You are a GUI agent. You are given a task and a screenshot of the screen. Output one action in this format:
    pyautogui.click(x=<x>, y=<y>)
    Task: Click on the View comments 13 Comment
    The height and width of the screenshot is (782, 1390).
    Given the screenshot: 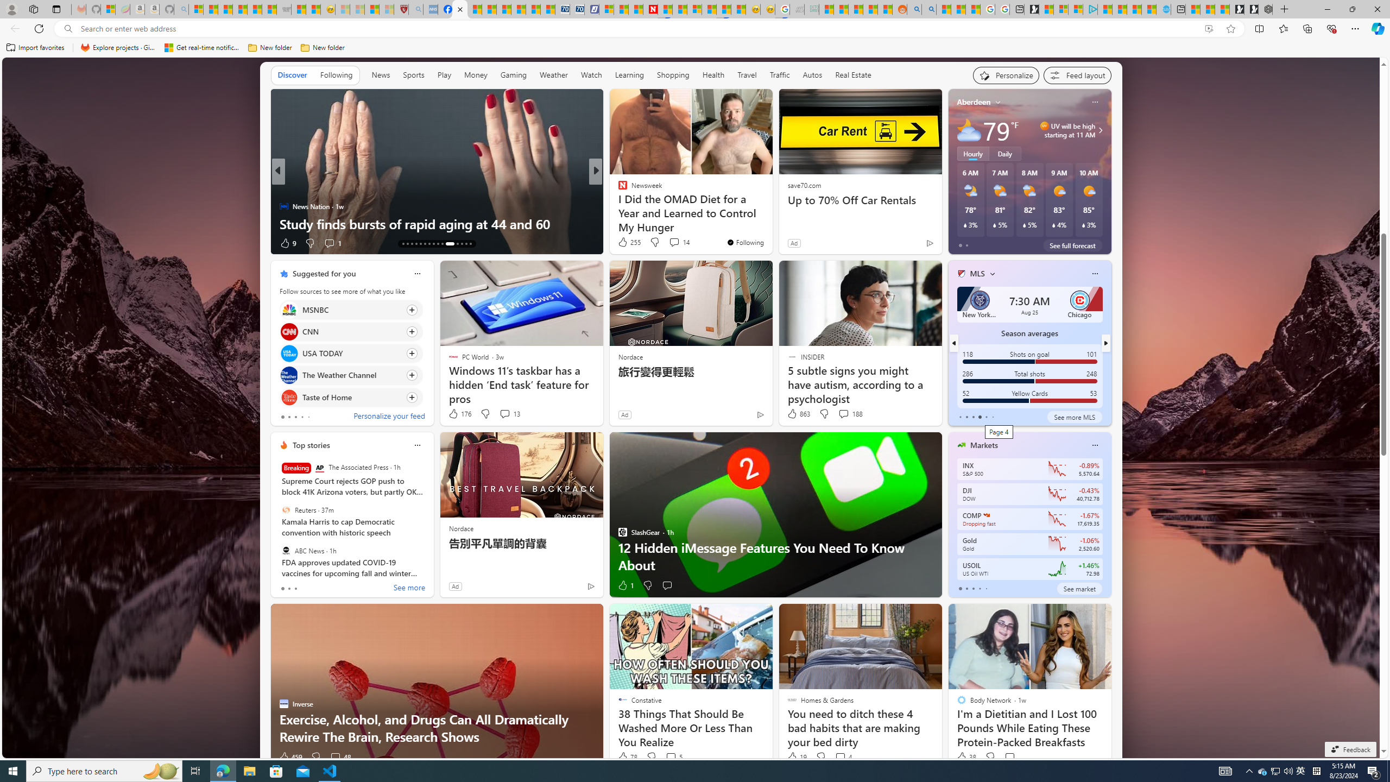 What is the action you would take?
    pyautogui.click(x=509, y=414)
    